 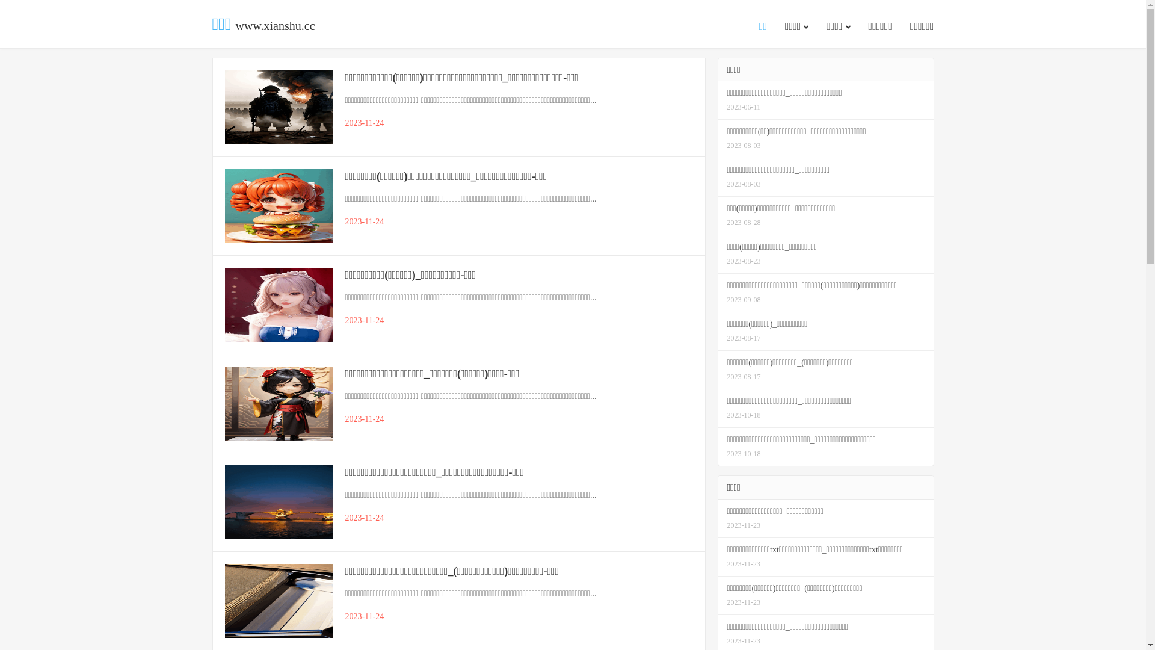 I want to click on 0, so click(x=5, y=19).